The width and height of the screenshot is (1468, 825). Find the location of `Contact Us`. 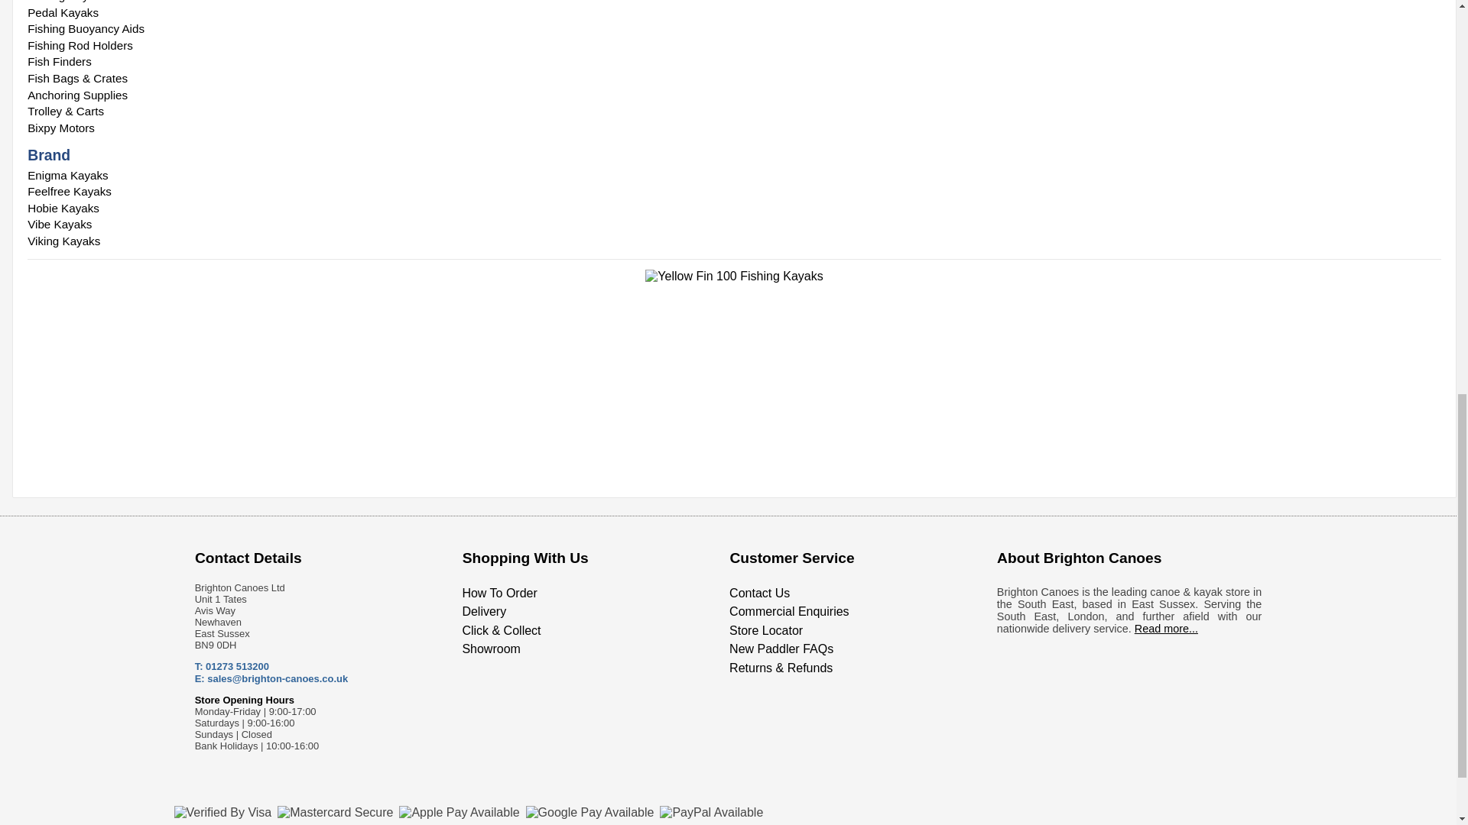

Contact Us is located at coordinates (759, 593).